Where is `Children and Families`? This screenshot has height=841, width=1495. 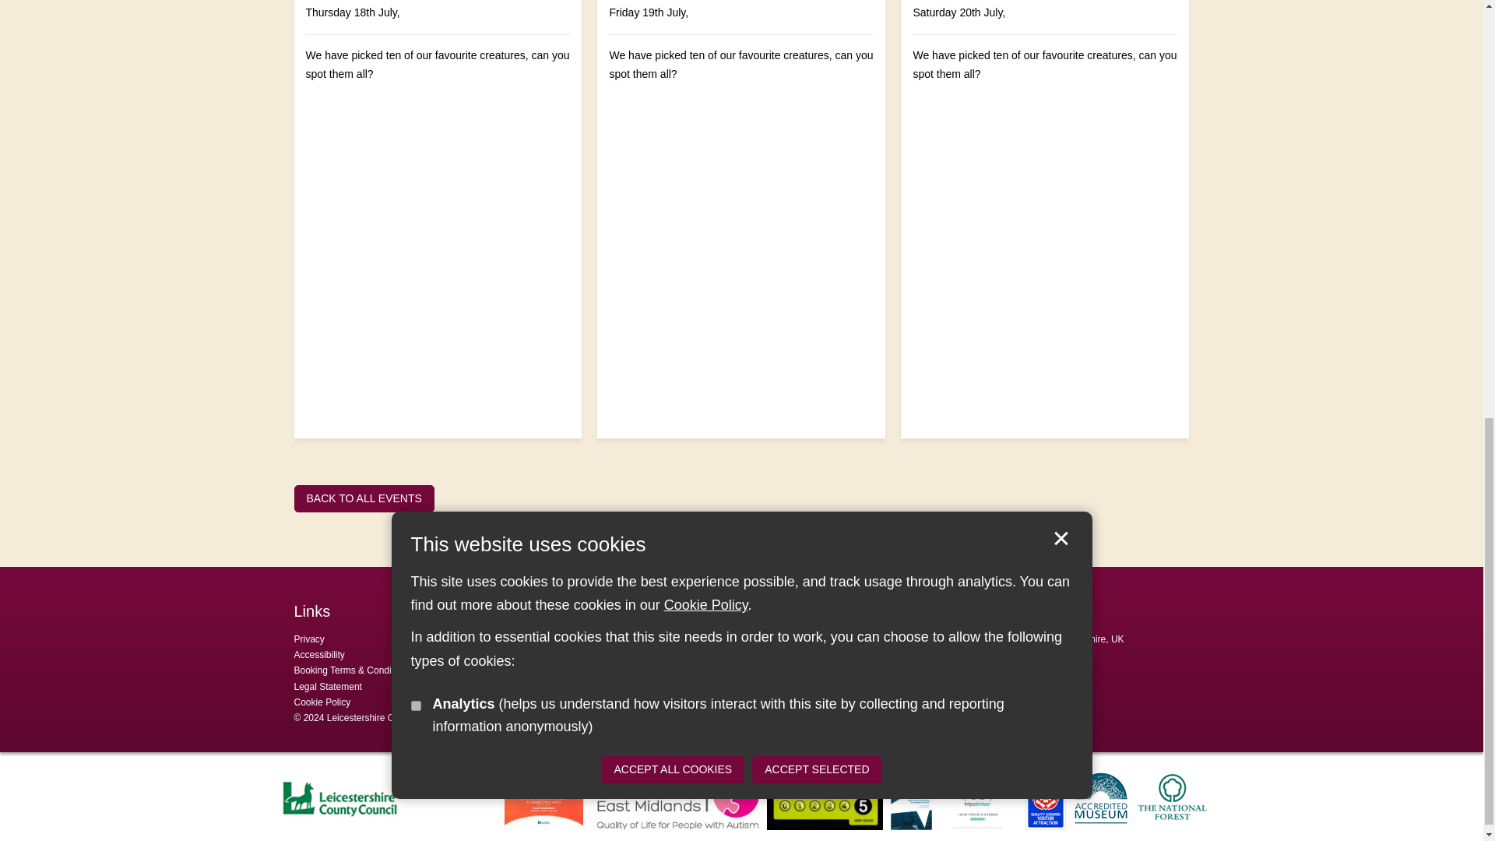 Children and Families is located at coordinates (1062, 192).